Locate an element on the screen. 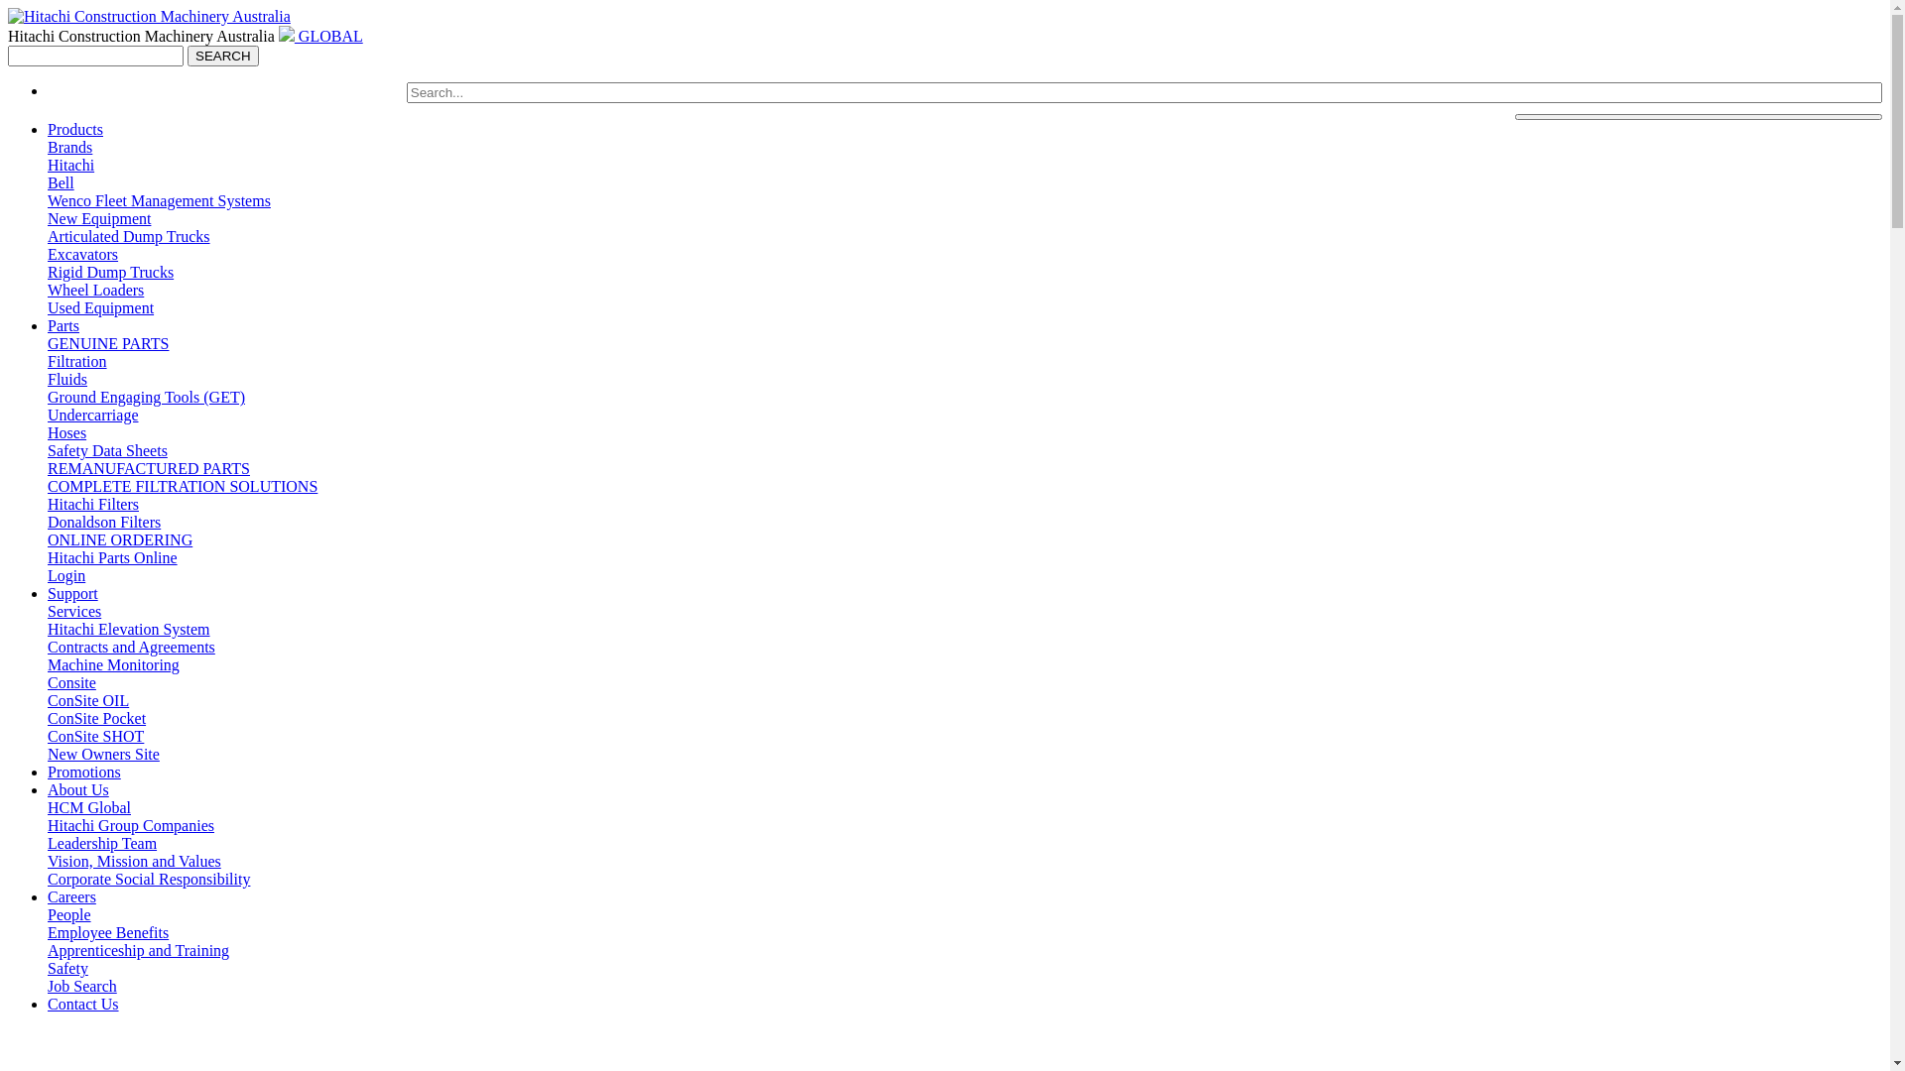  Apprenticeship and Training is located at coordinates (139, 950).